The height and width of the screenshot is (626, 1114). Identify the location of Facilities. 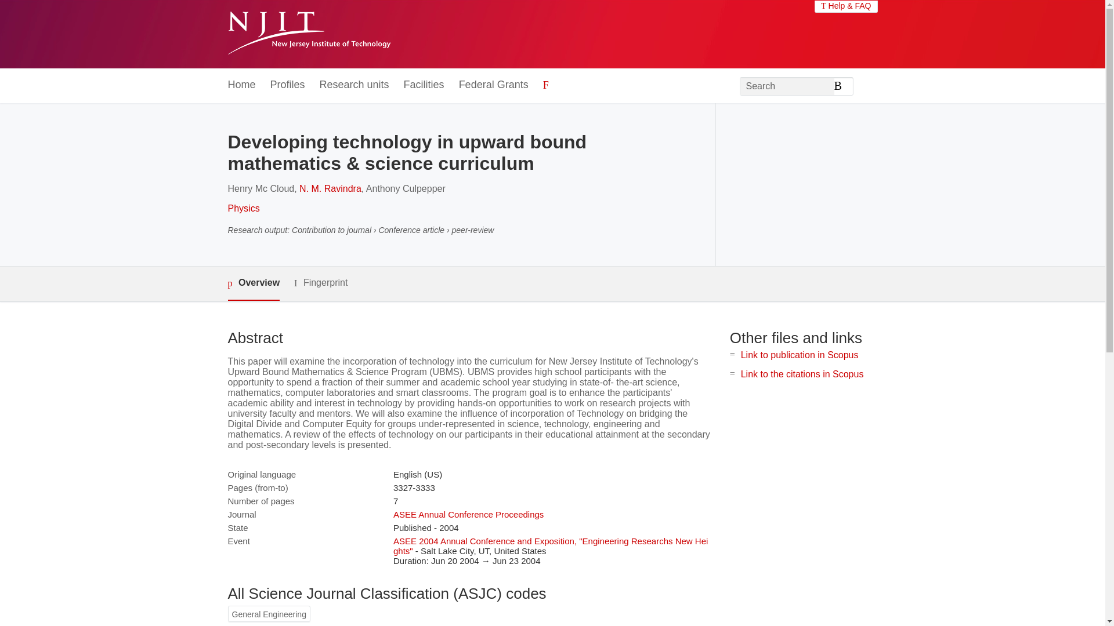
(424, 85).